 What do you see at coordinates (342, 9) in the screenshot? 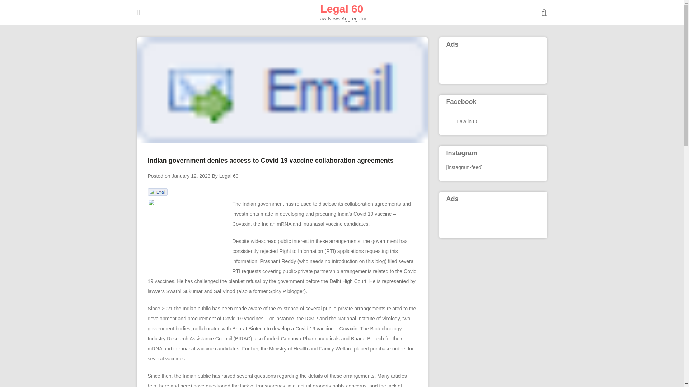
I see `Law News Aggregator` at bounding box center [342, 9].